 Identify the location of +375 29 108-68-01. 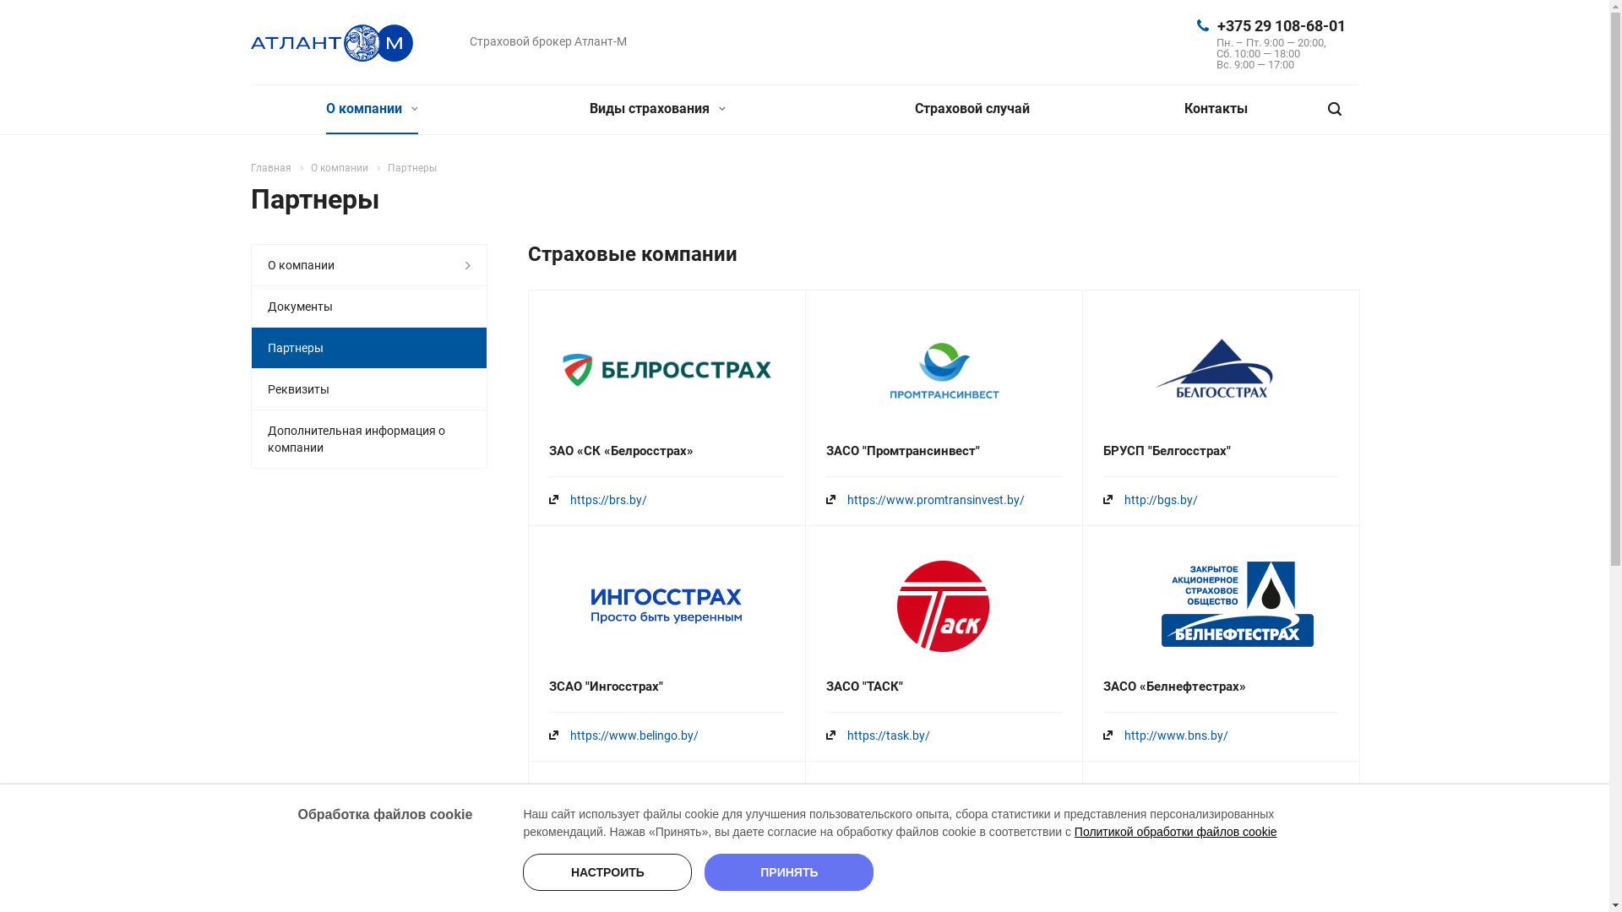
(1281, 25).